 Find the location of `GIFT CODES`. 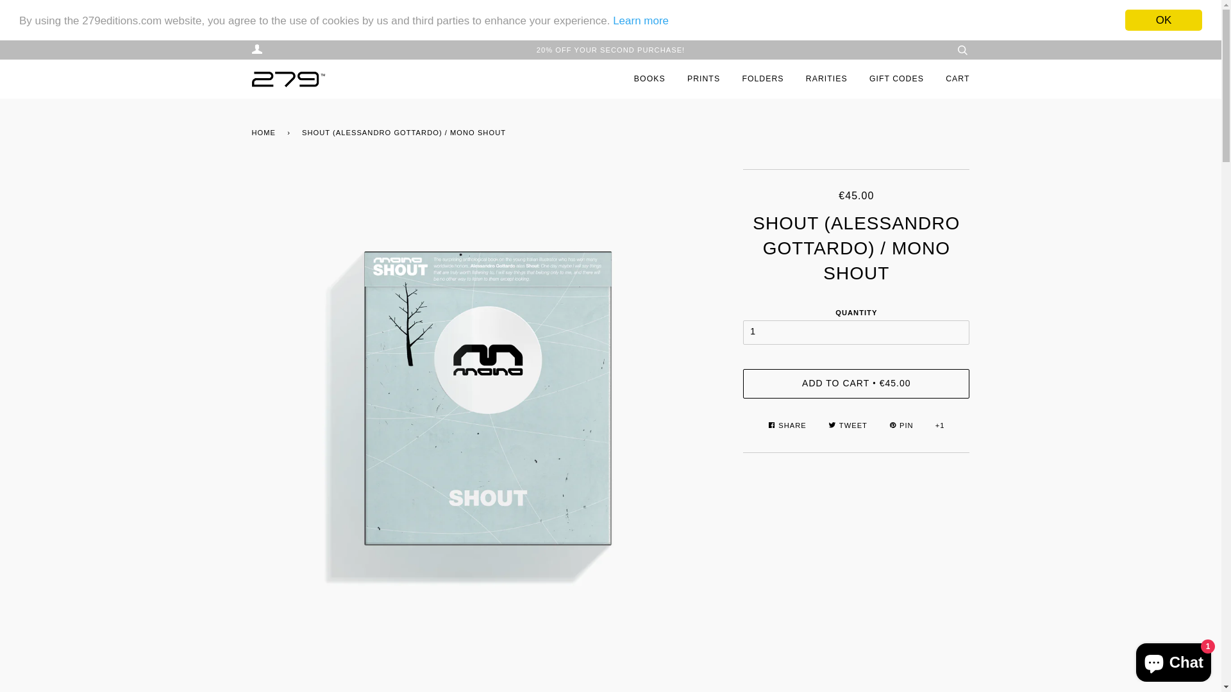

GIFT CODES is located at coordinates (896, 79).